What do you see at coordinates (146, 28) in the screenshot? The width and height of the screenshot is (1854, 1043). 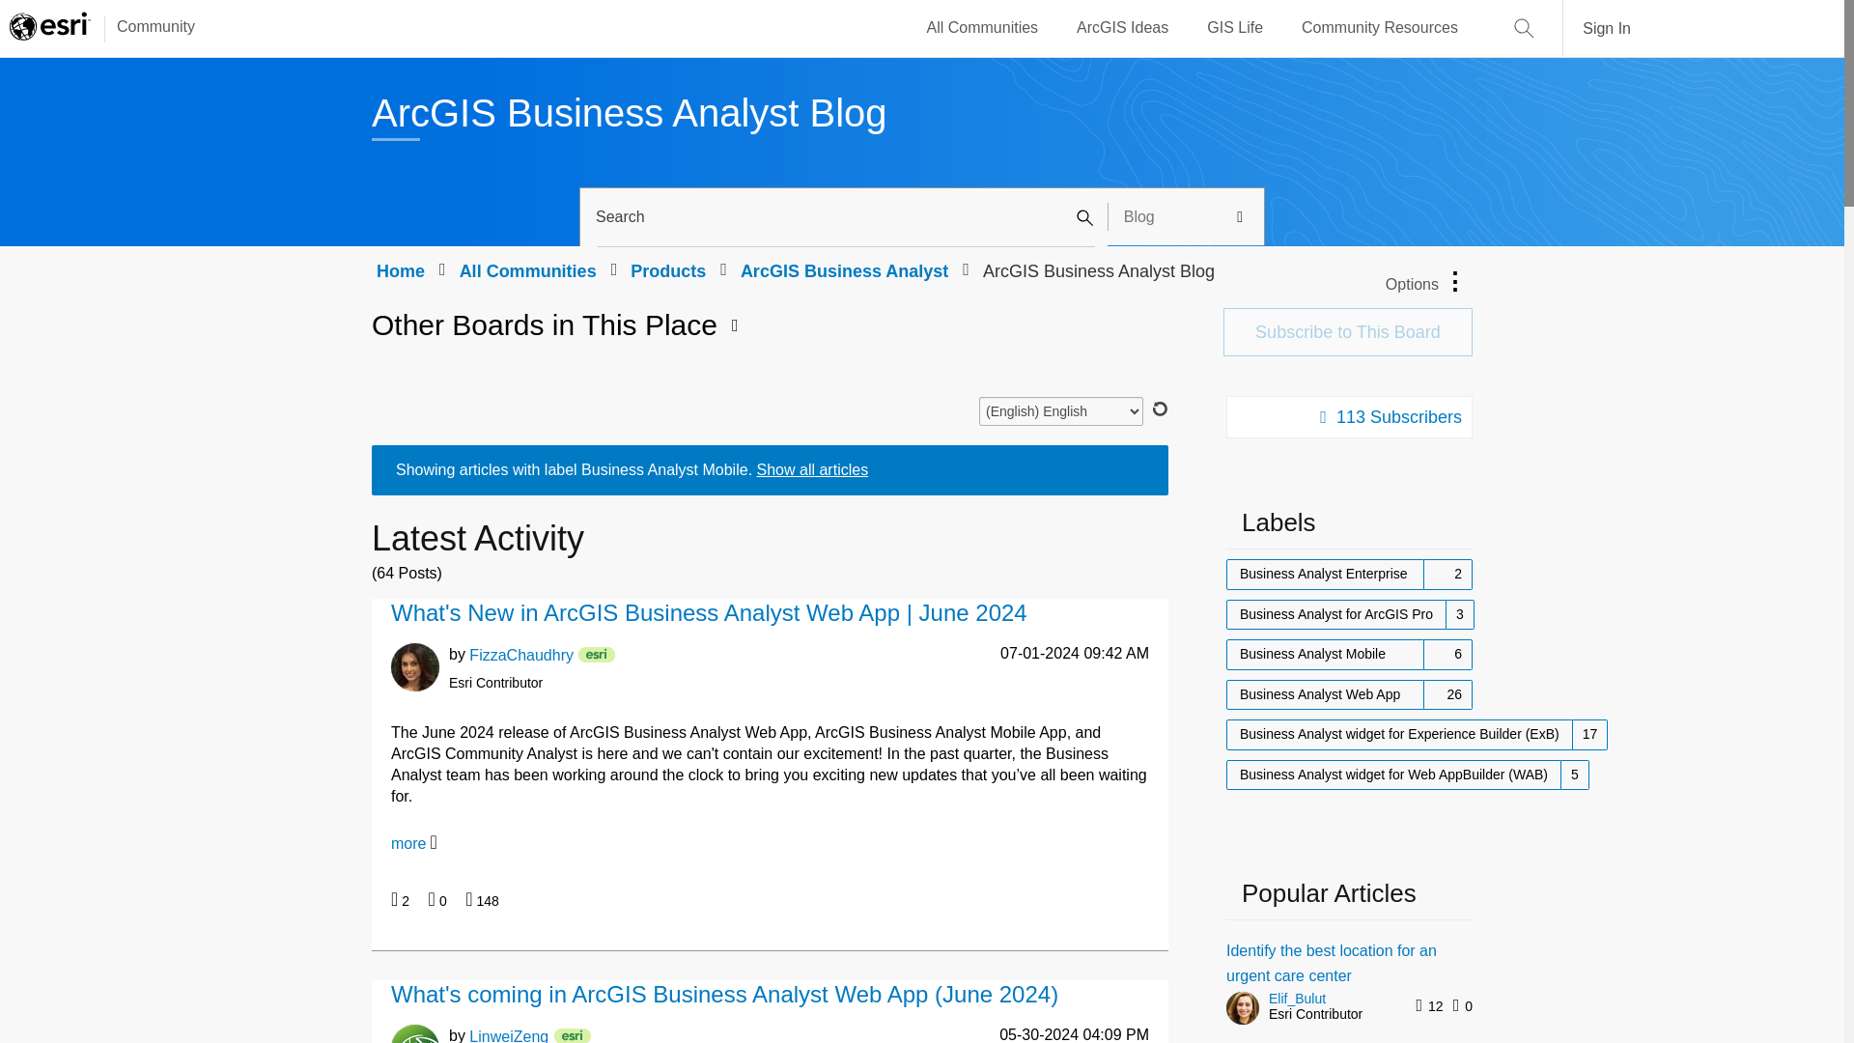 I see `Community` at bounding box center [146, 28].